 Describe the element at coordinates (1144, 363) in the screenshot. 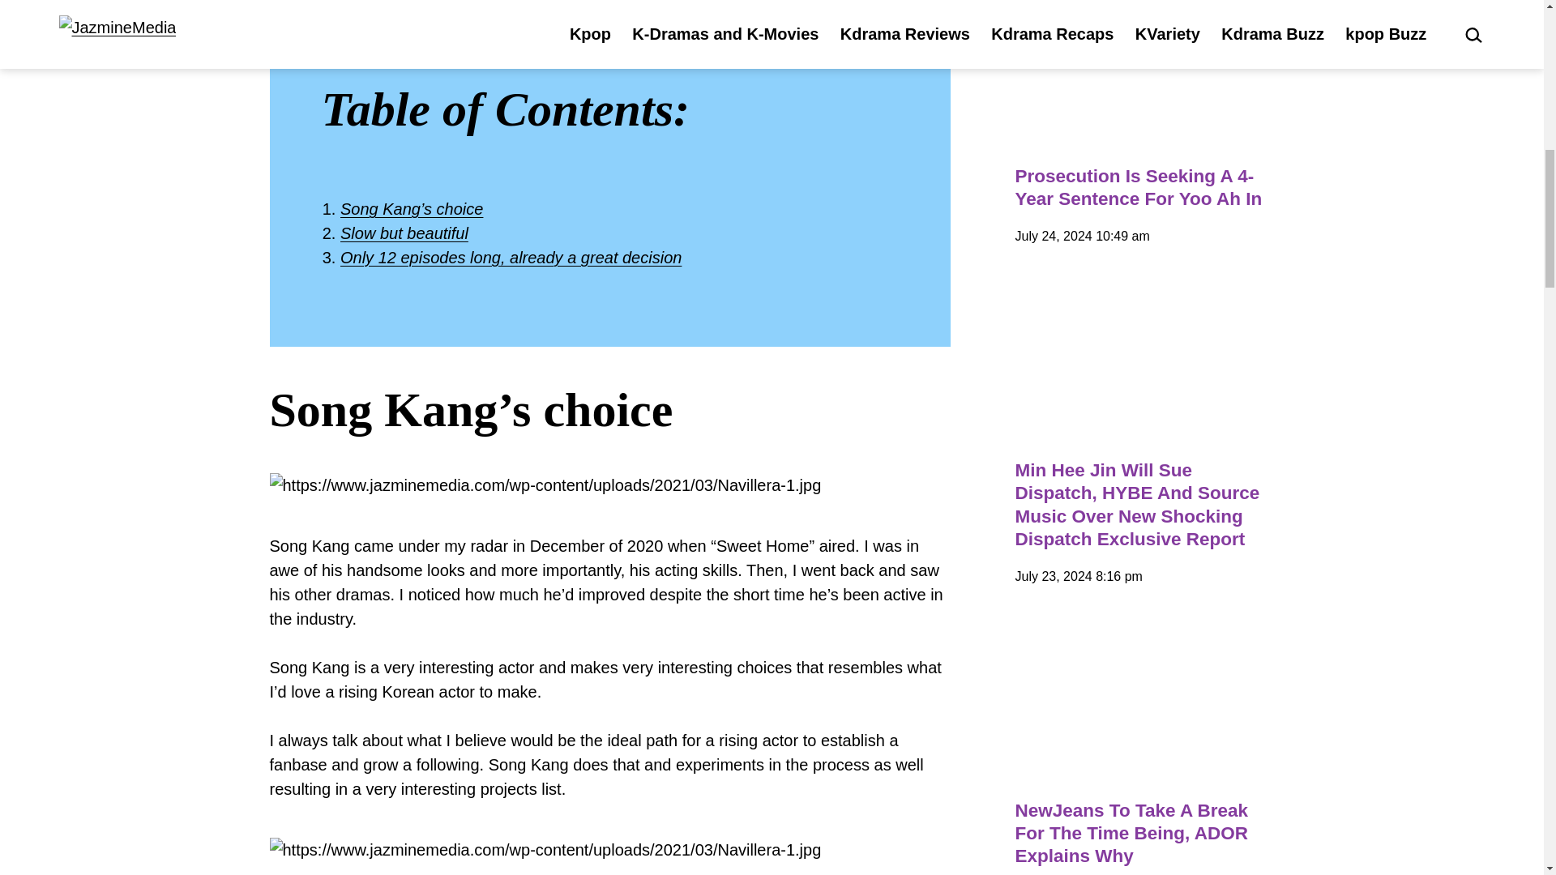

I see `Min Hee Jin HYBE1` at that location.